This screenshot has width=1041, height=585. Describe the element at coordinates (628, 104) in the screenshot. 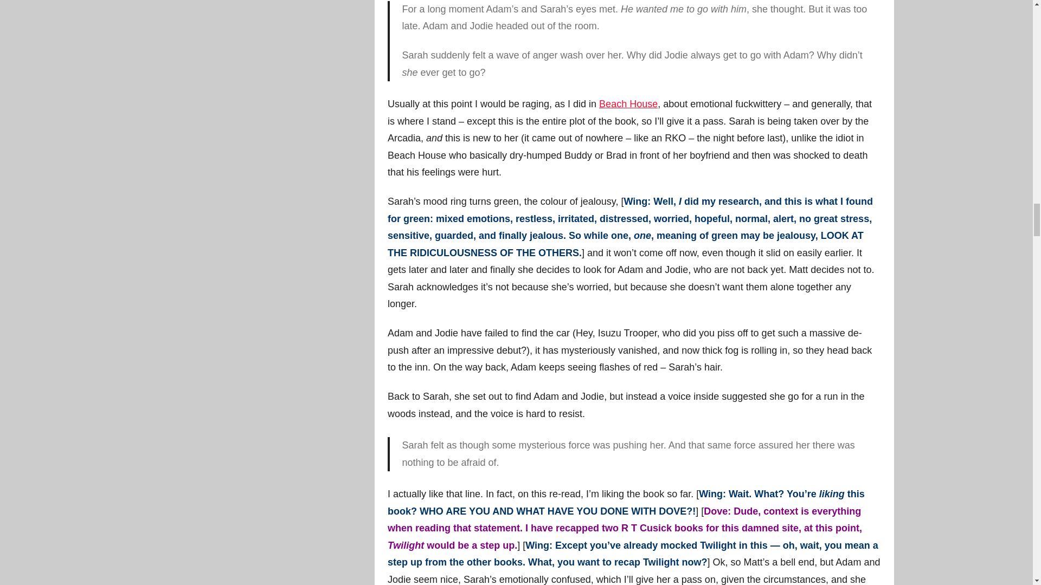

I see `Beach House by R L Stine` at that location.